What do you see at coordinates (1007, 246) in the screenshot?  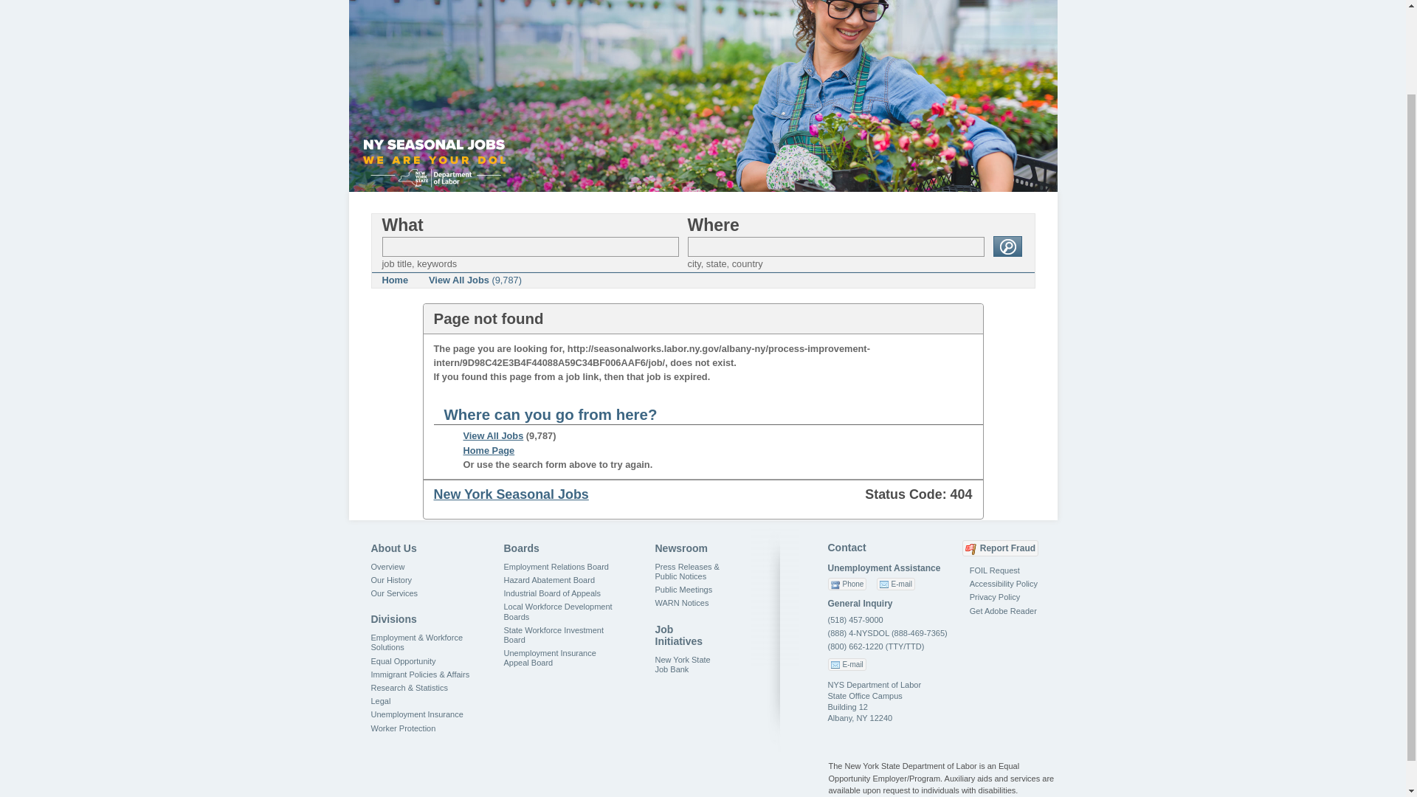 I see `search` at bounding box center [1007, 246].